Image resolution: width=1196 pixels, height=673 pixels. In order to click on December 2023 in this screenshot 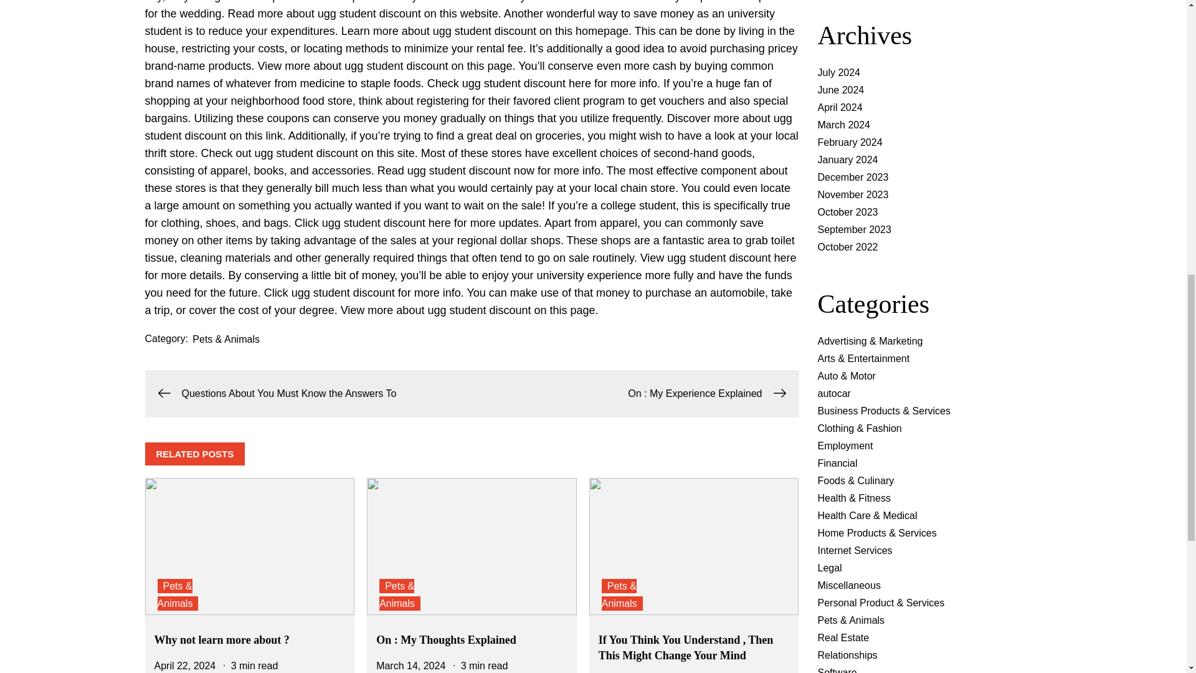, I will do `click(852, 177)`.